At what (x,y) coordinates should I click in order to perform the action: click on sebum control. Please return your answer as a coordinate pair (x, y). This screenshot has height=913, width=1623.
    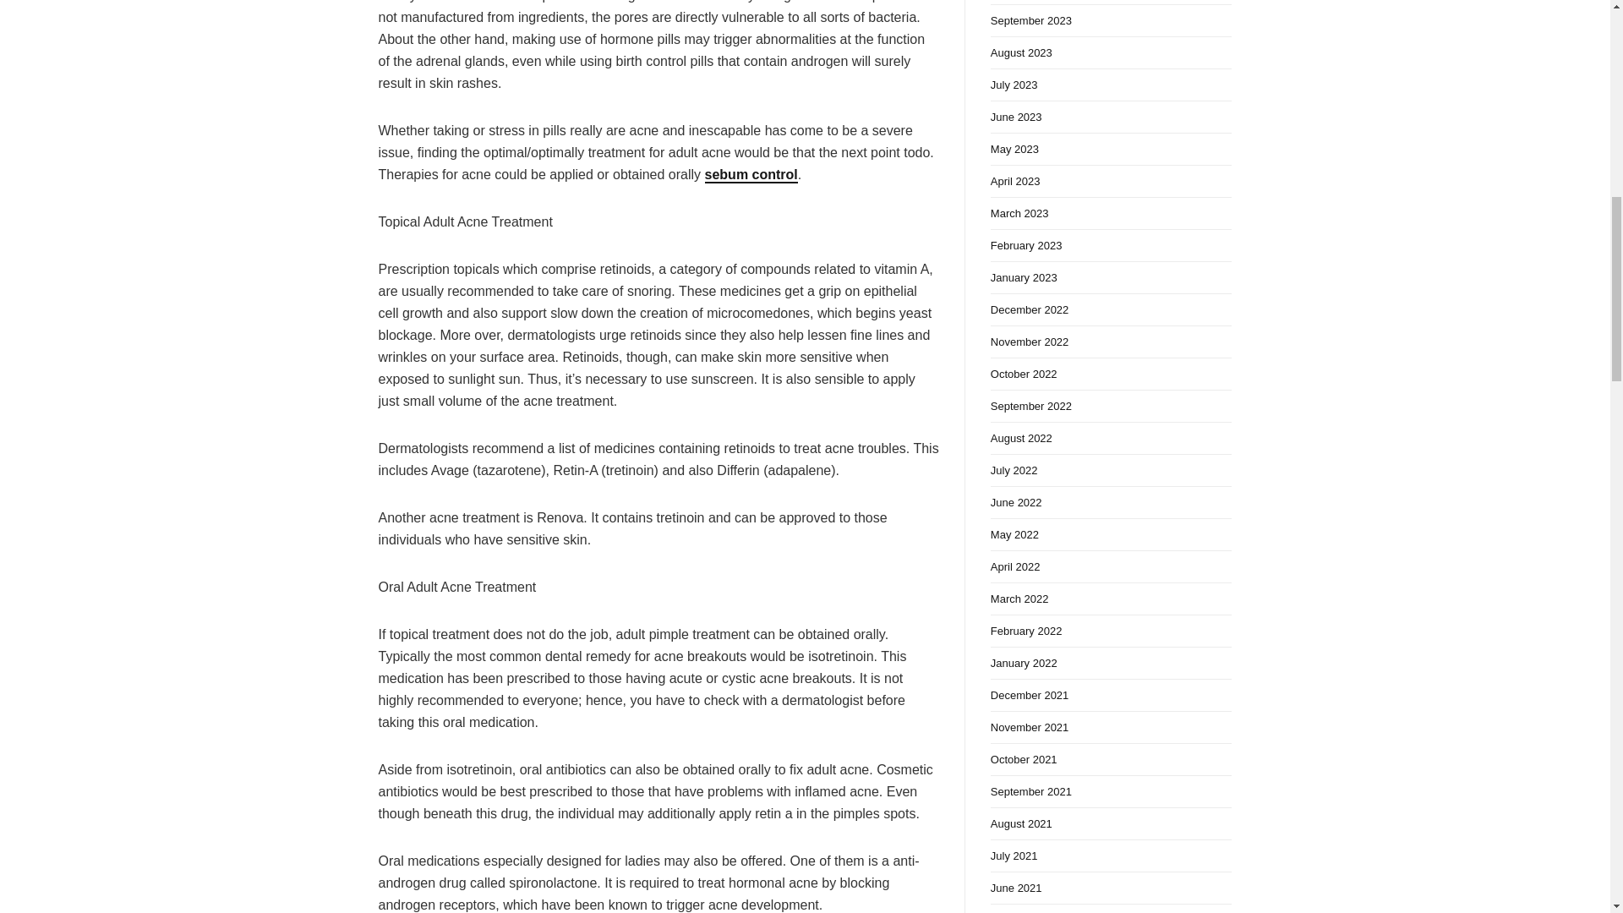
    Looking at the image, I should click on (751, 175).